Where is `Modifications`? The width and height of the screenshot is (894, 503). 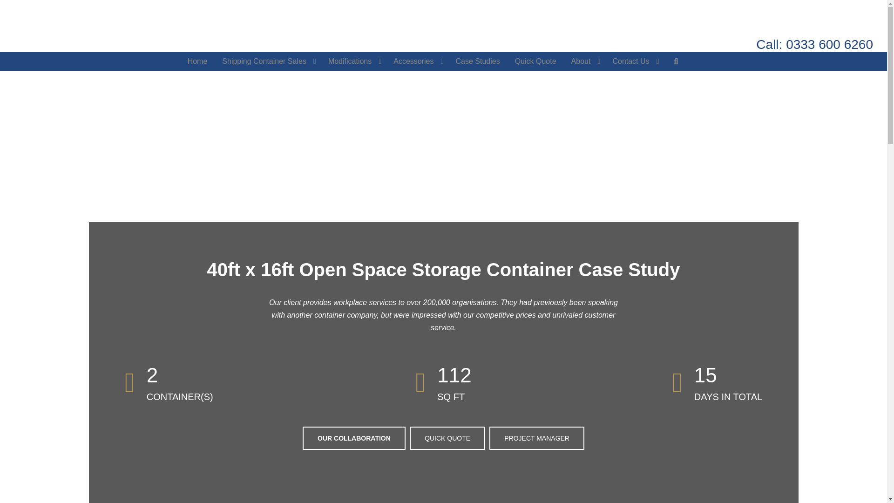 Modifications is located at coordinates (353, 61).